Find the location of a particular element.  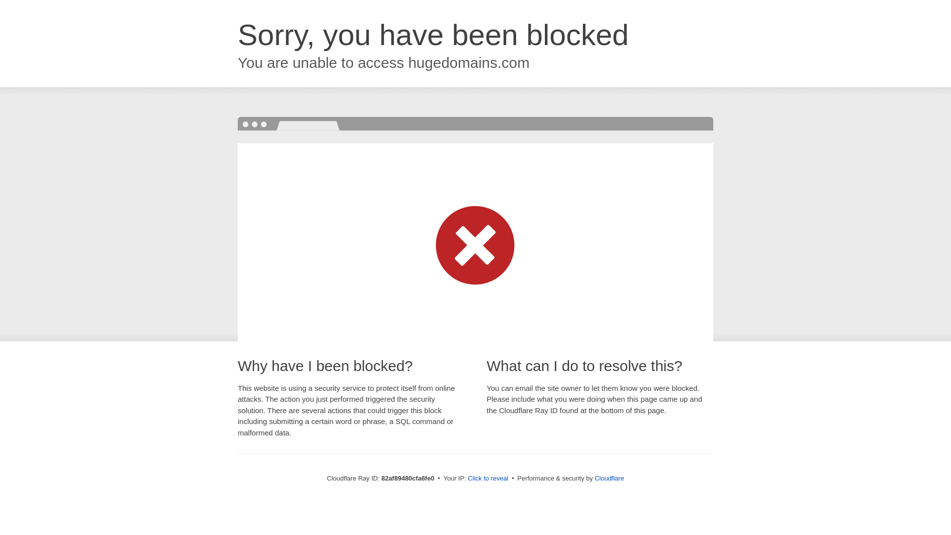

Cloudflare is located at coordinates (609, 479).